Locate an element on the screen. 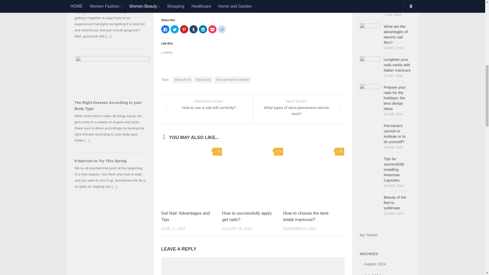 Image resolution: width=489 pixels, height=275 pixels. Click to share on Pocket is located at coordinates (212, 29).